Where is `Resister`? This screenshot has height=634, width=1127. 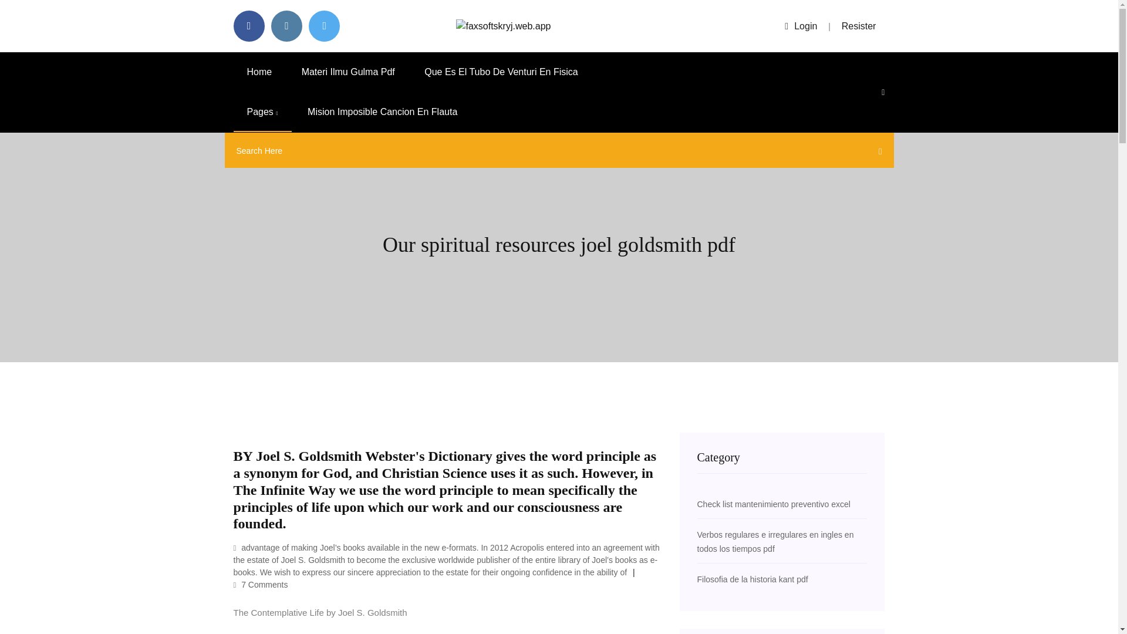
Resister is located at coordinates (859, 26).